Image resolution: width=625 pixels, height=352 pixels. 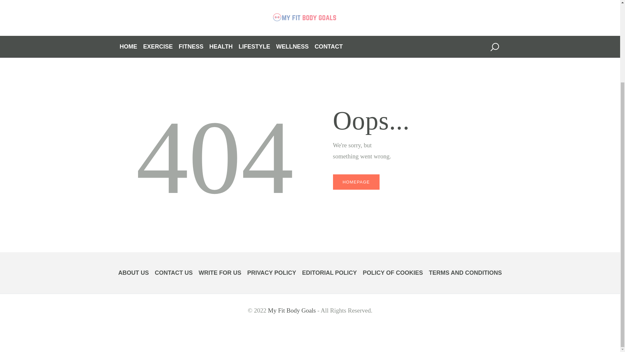 What do you see at coordinates (292, 47) in the screenshot?
I see `WELLNESS` at bounding box center [292, 47].